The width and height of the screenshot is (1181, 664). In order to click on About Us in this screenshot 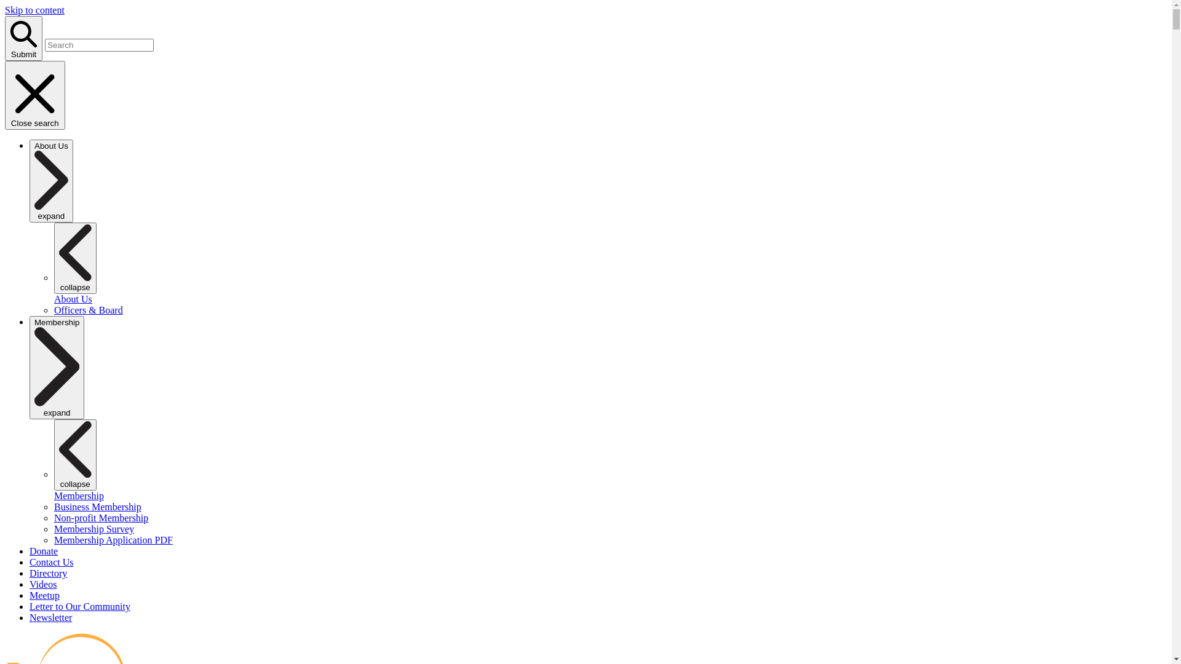, I will do `click(73, 299)`.